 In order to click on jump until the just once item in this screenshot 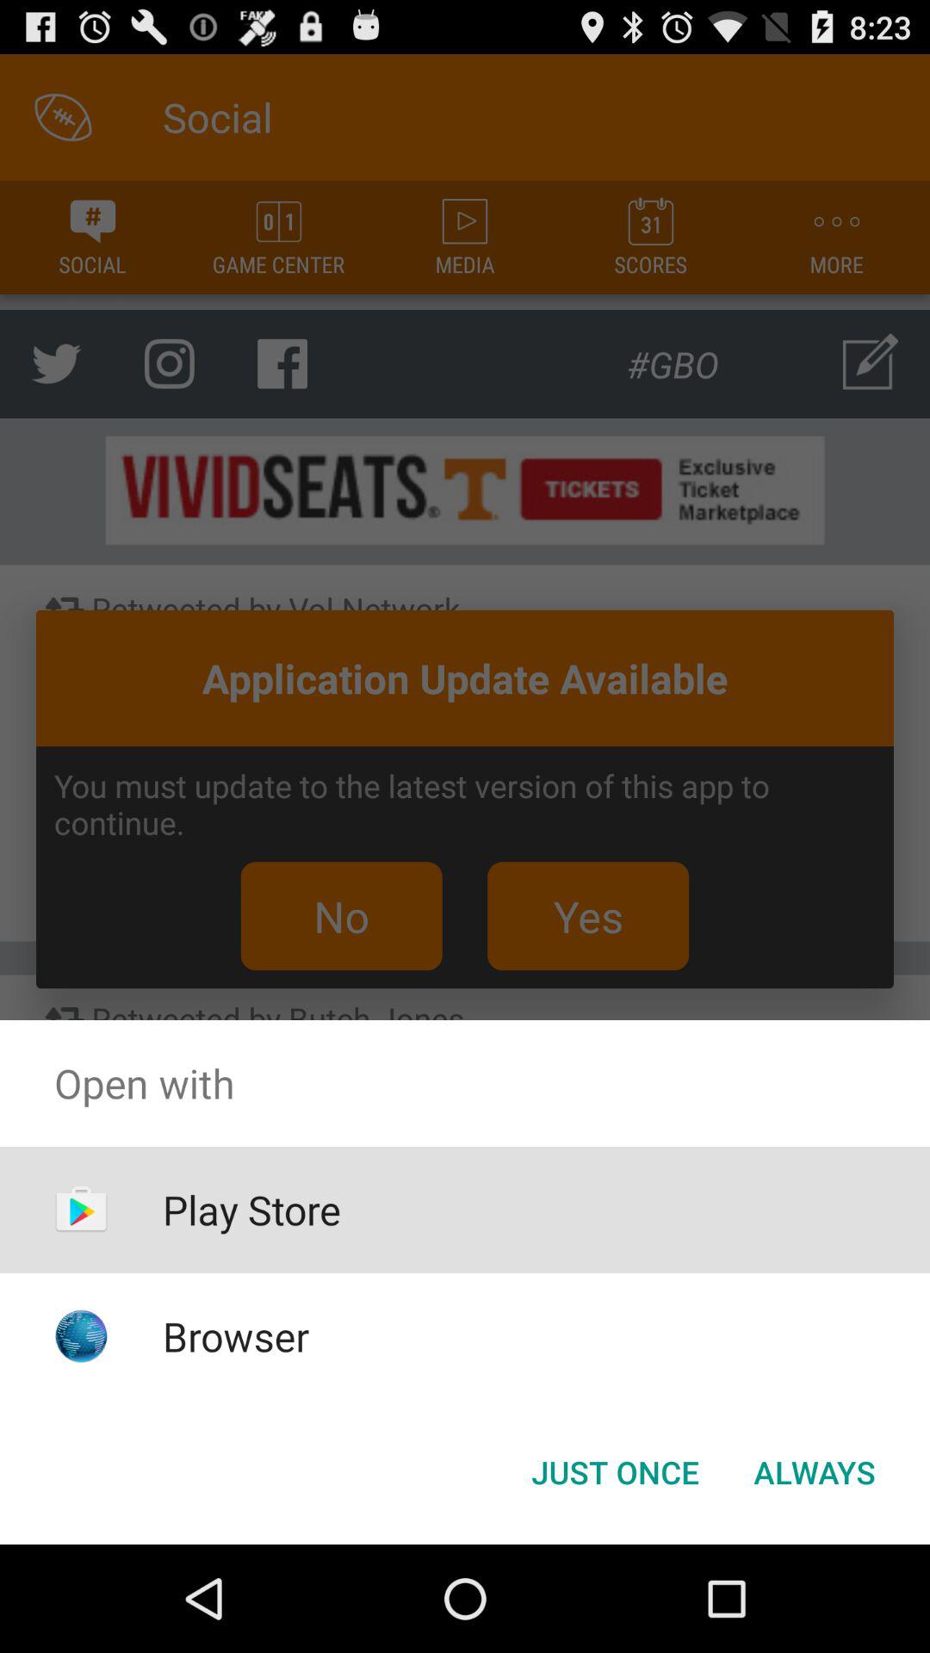, I will do `click(615, 1472)`.